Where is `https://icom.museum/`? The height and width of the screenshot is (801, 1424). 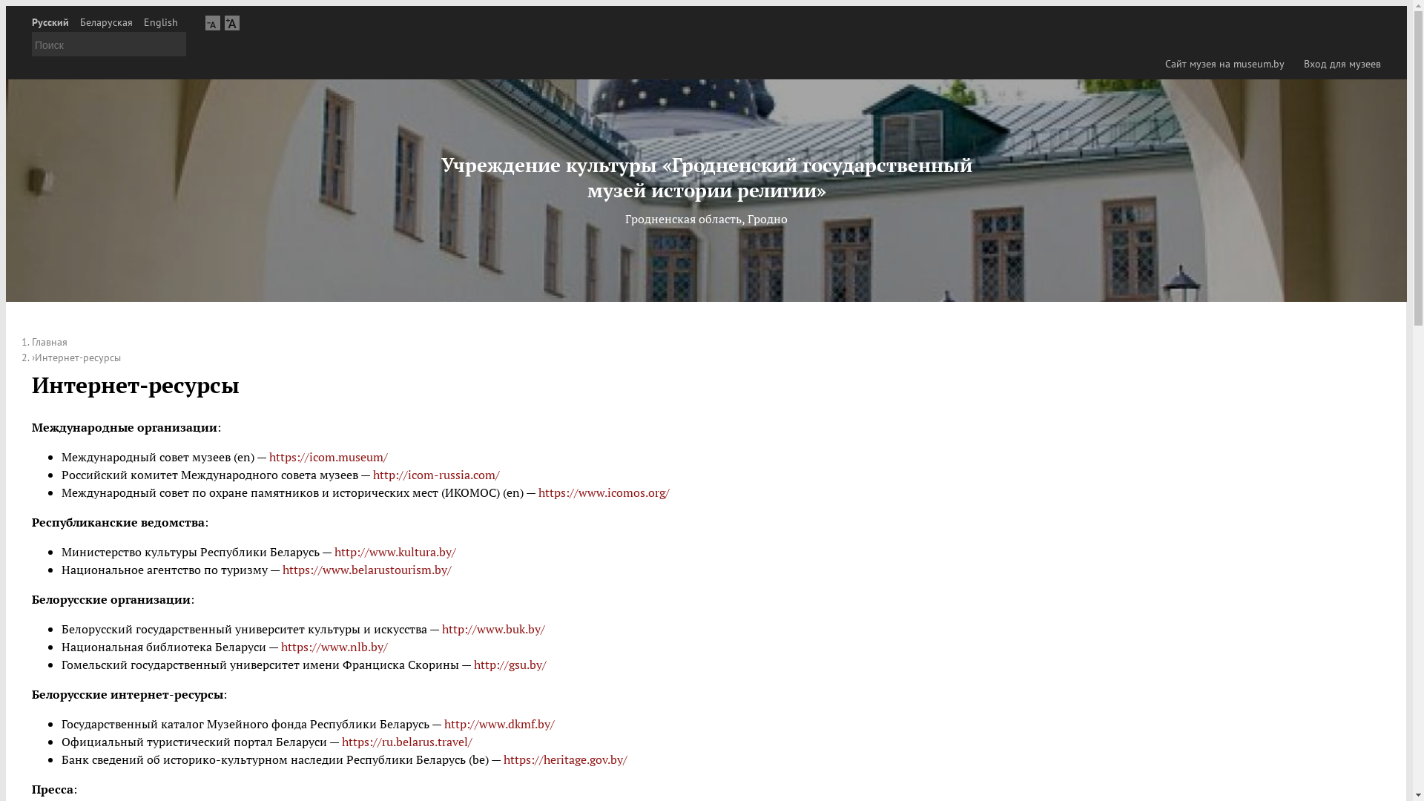
https://icom.museum/ is located at coordinates (329, 457).